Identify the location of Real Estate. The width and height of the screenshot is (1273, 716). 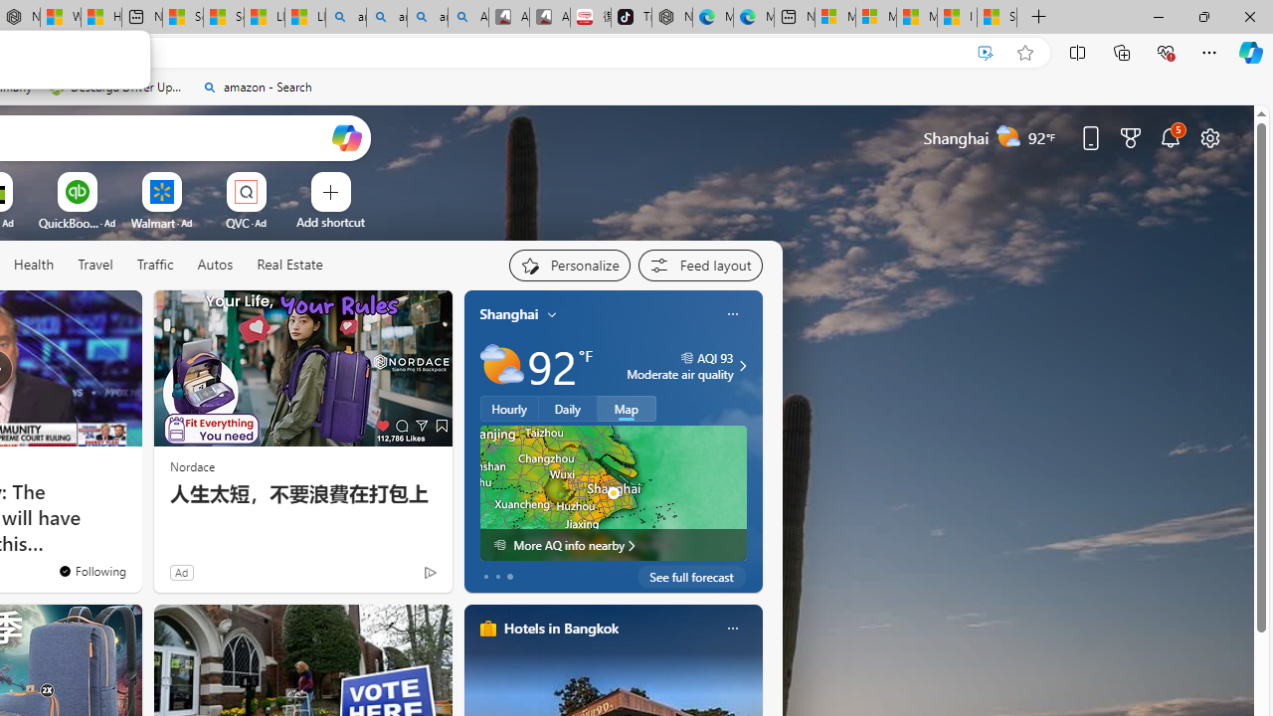
(289, 265).